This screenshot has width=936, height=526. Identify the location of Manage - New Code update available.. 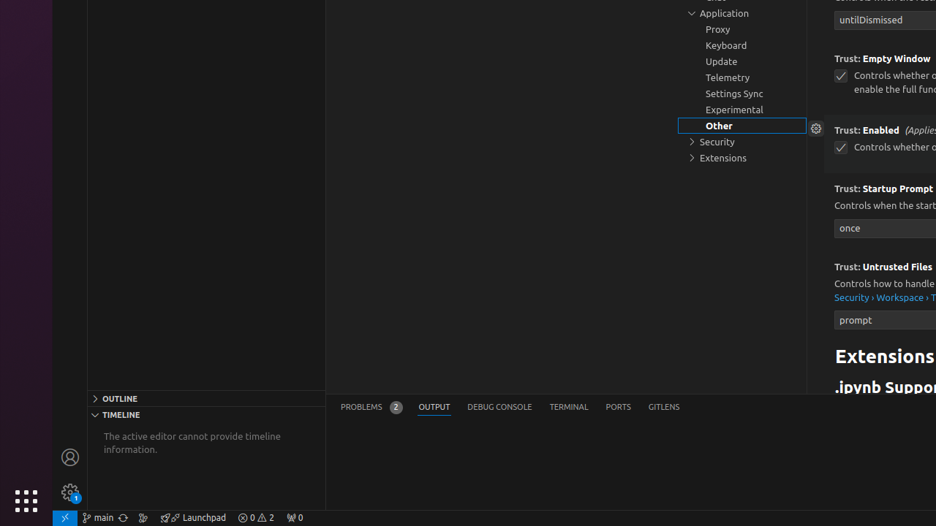
(70, 492).